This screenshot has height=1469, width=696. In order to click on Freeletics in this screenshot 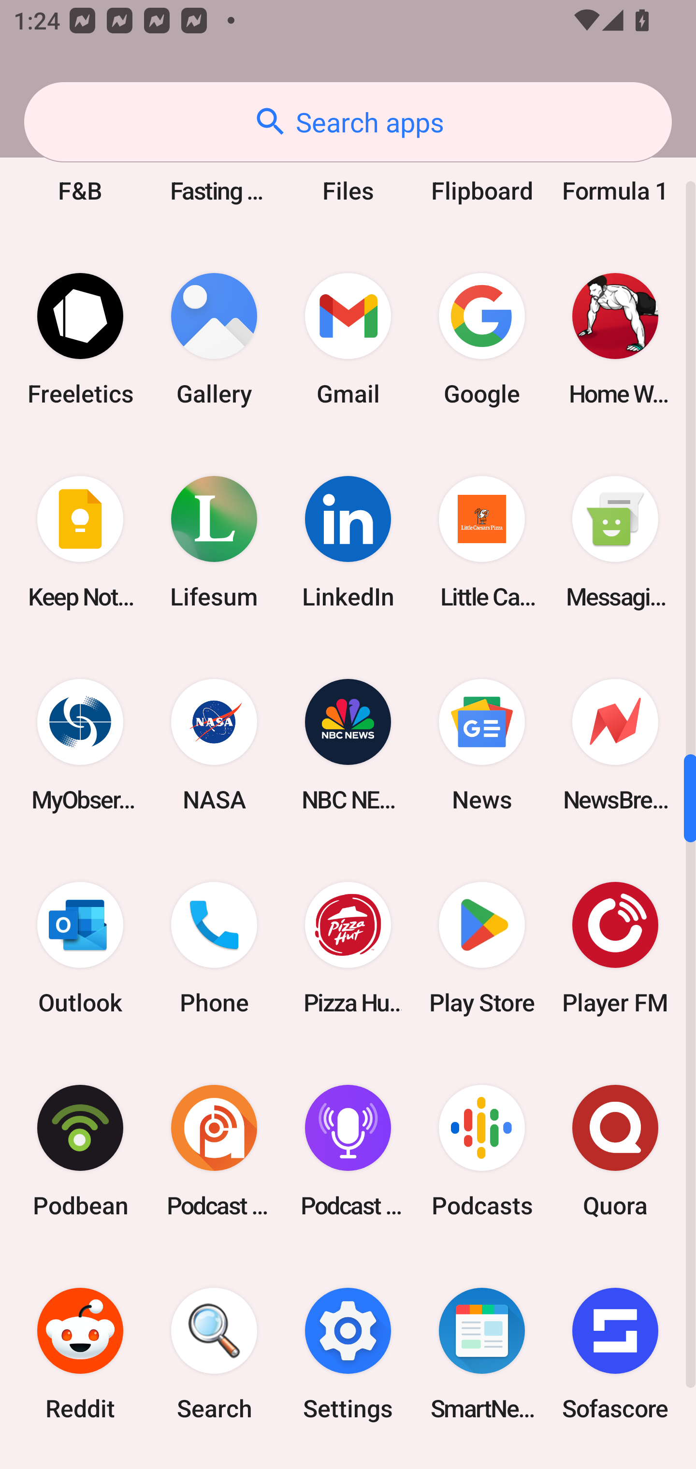, I will do `click(80, 339)`.